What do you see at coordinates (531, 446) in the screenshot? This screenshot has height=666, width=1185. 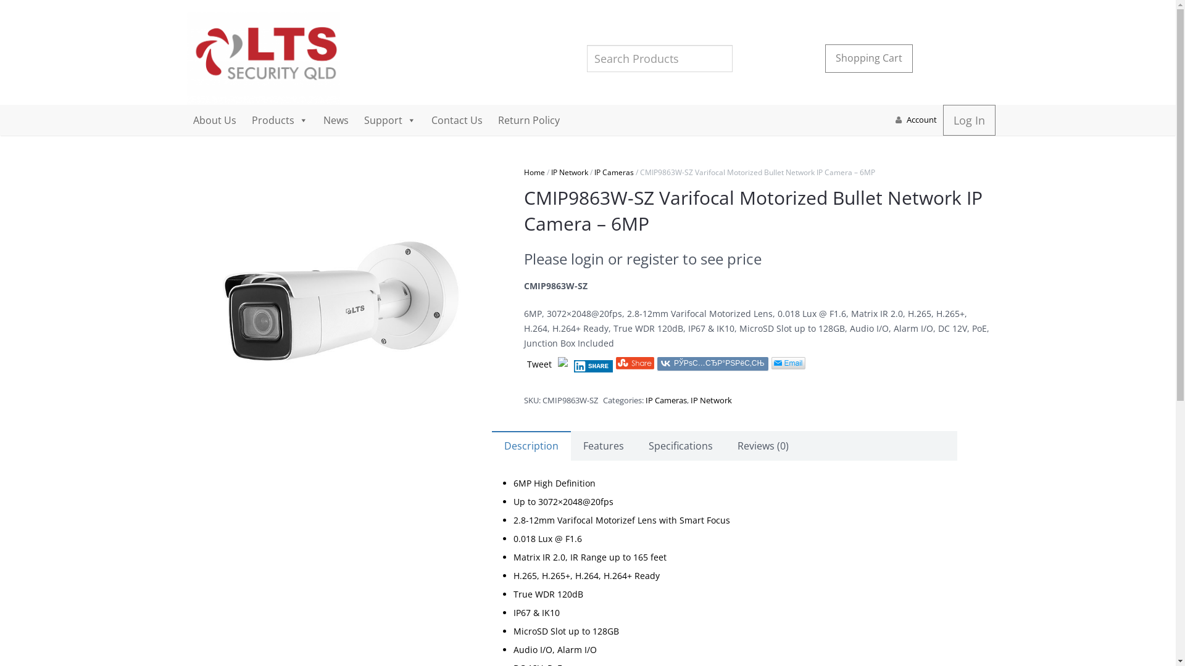 I see `Description` at bounding box center [531, 446].